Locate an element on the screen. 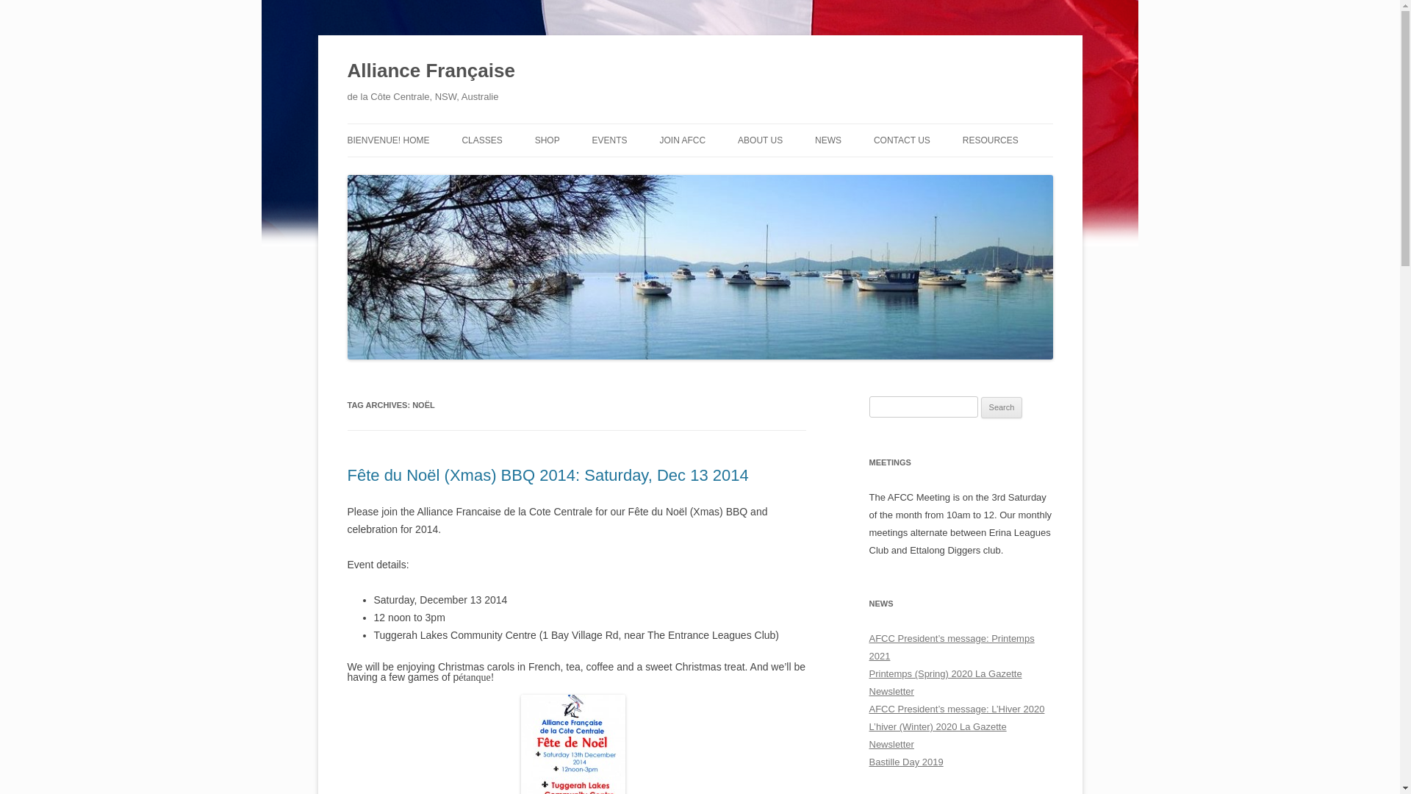 The image size is (1411, 794). Printemps (Spring) 2020 La Gazette Newsletter is located at coordinates (945, 682).